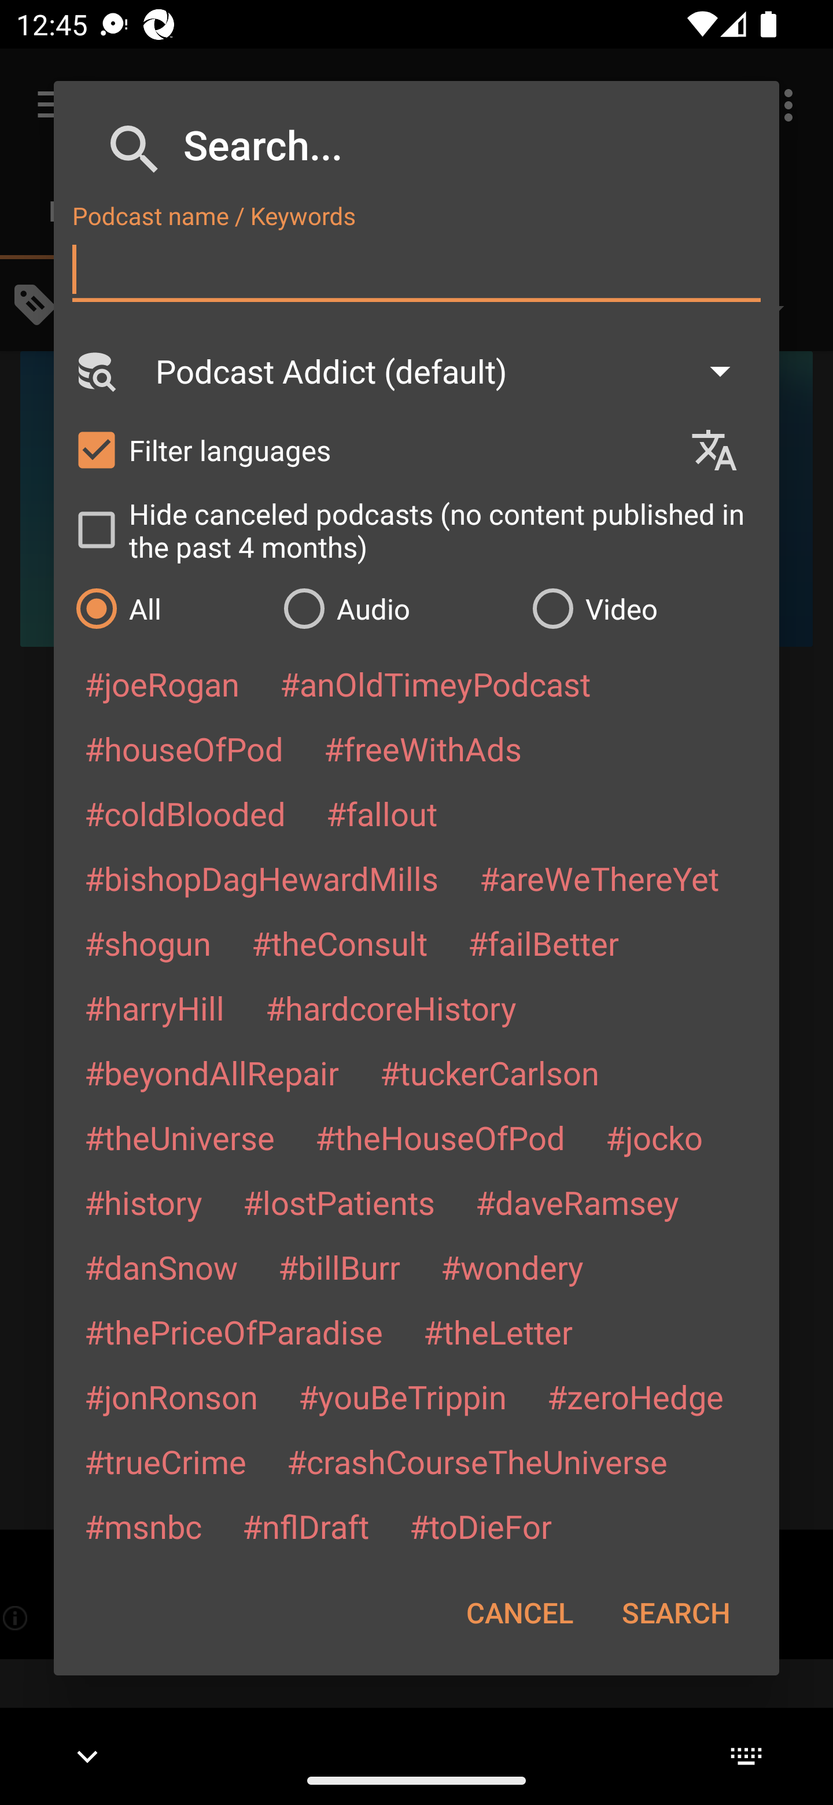  I want to click on #youBeTrippin, so click(402, 1397).